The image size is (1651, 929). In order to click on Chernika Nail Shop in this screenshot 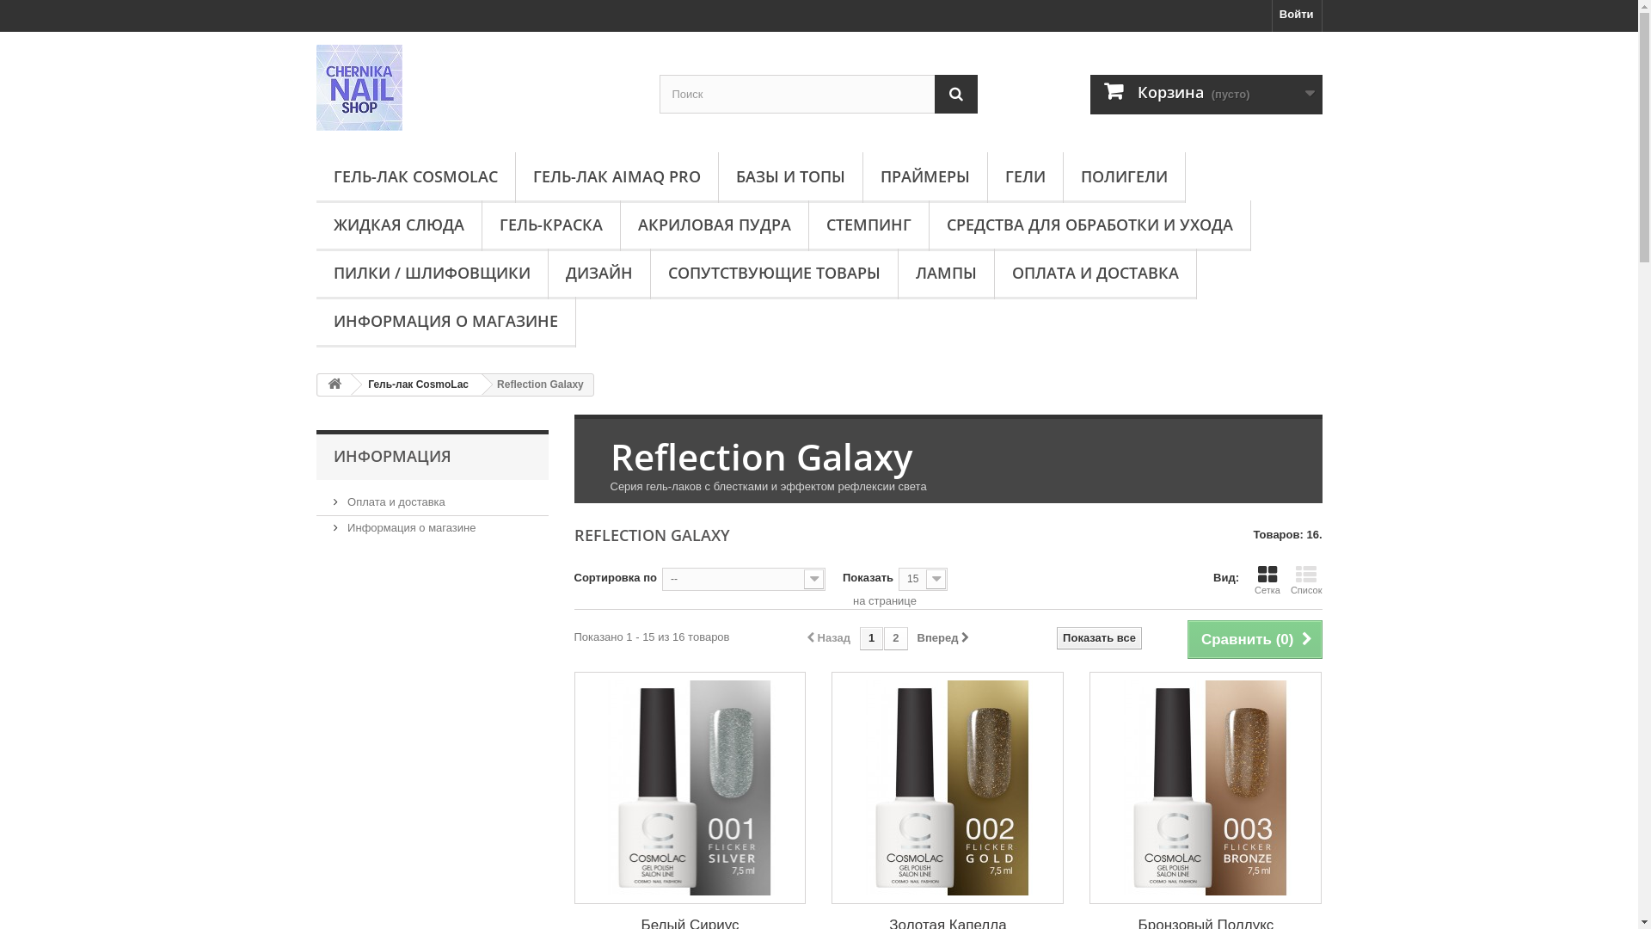, I will do `click(476, 88)`.